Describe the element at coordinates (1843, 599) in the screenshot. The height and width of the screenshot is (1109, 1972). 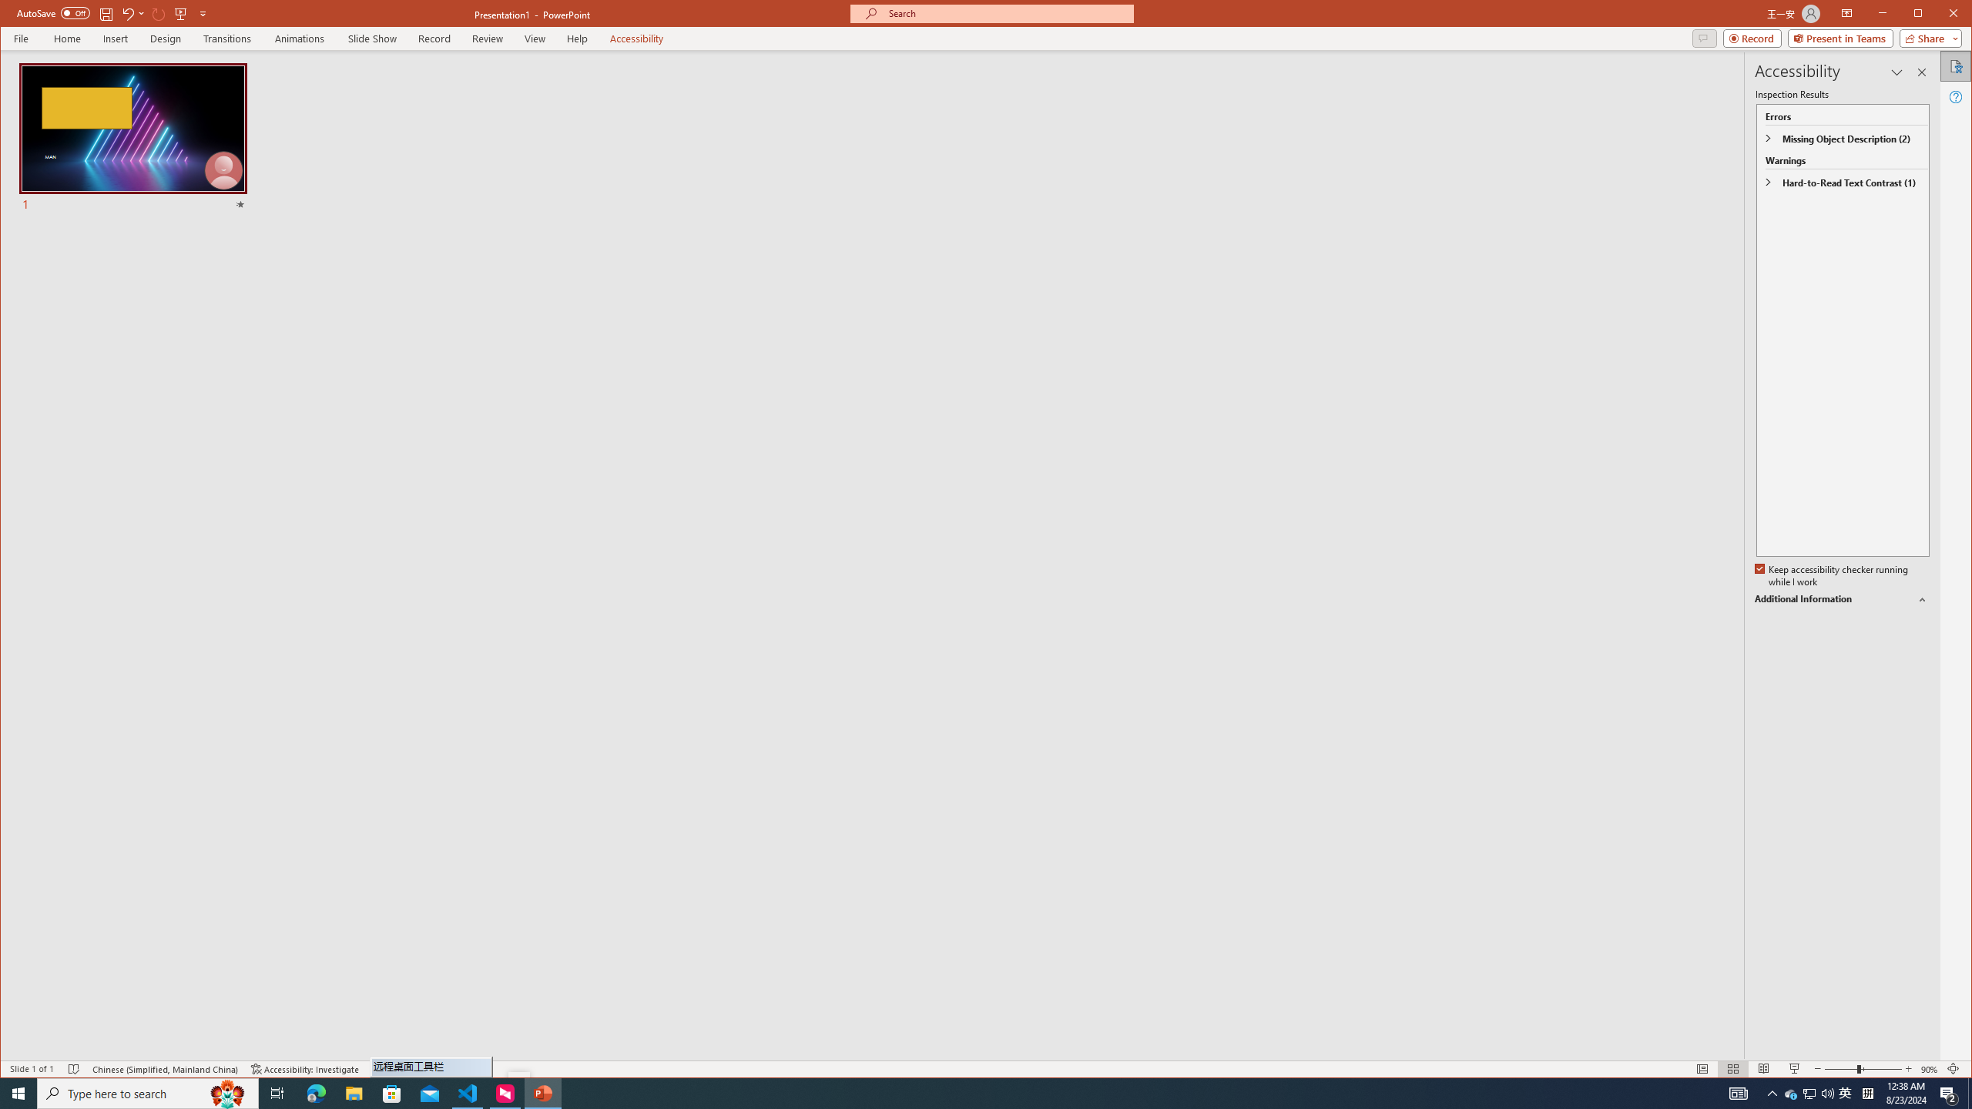
I see `Additional Information` at that location.